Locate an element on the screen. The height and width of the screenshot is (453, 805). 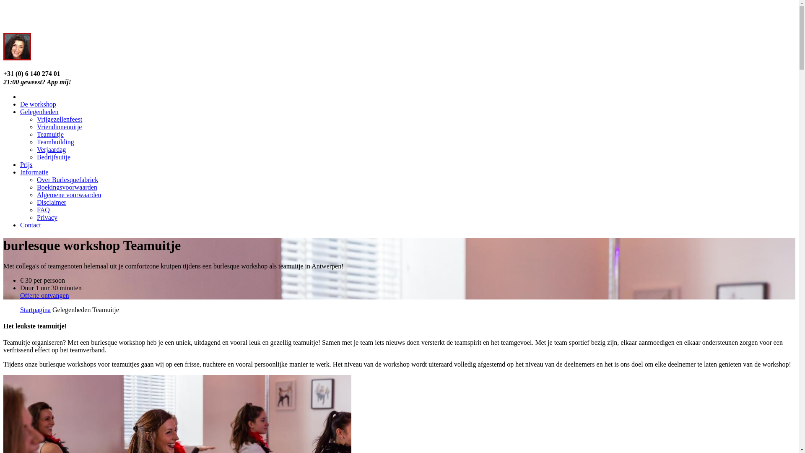
Verjaardag is located at coordinates (51, 149).